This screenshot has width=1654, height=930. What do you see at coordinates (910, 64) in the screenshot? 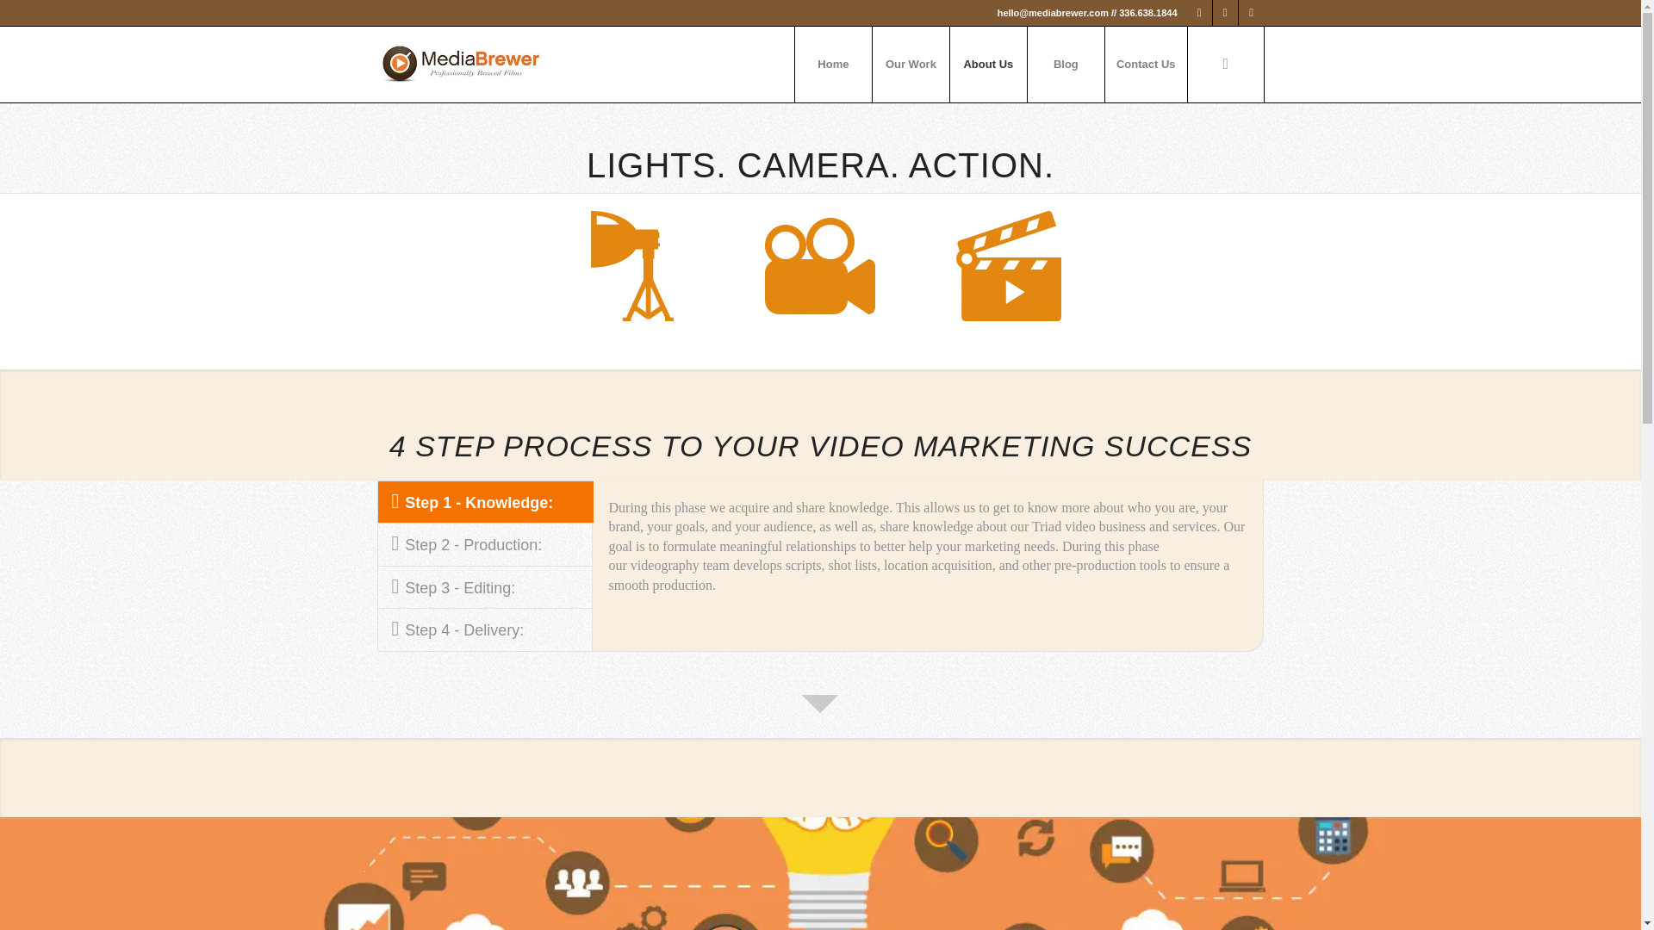
I see `Our Work` at bounding box center [910, 64].